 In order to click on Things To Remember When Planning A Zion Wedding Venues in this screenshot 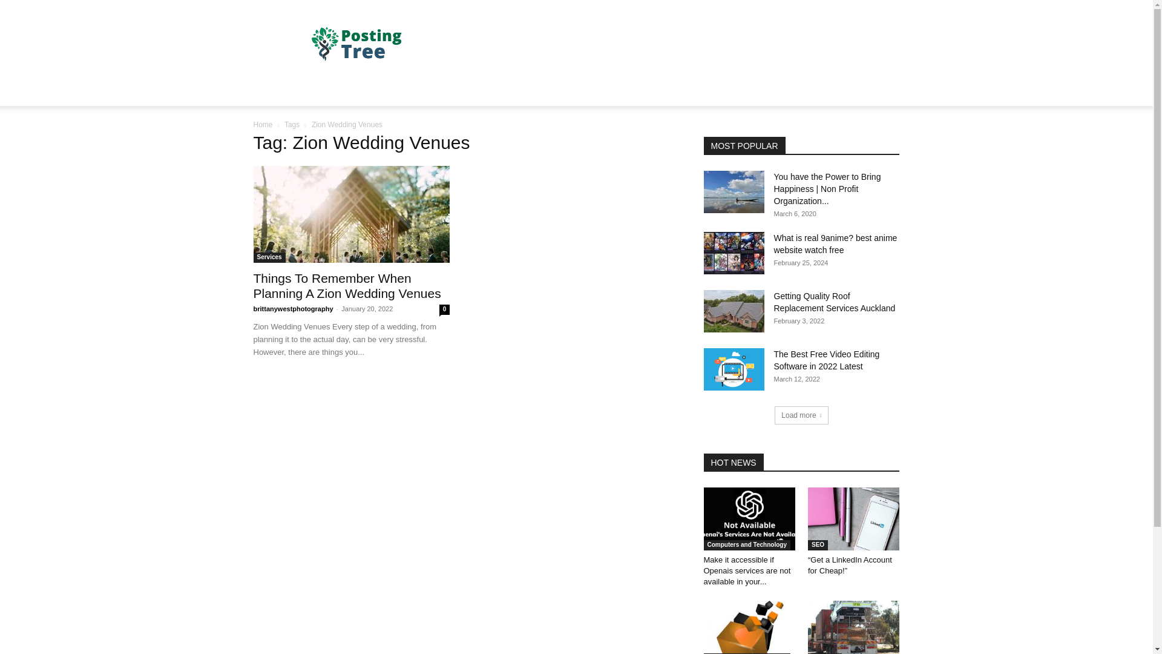, I will do `click(346, 286)`.